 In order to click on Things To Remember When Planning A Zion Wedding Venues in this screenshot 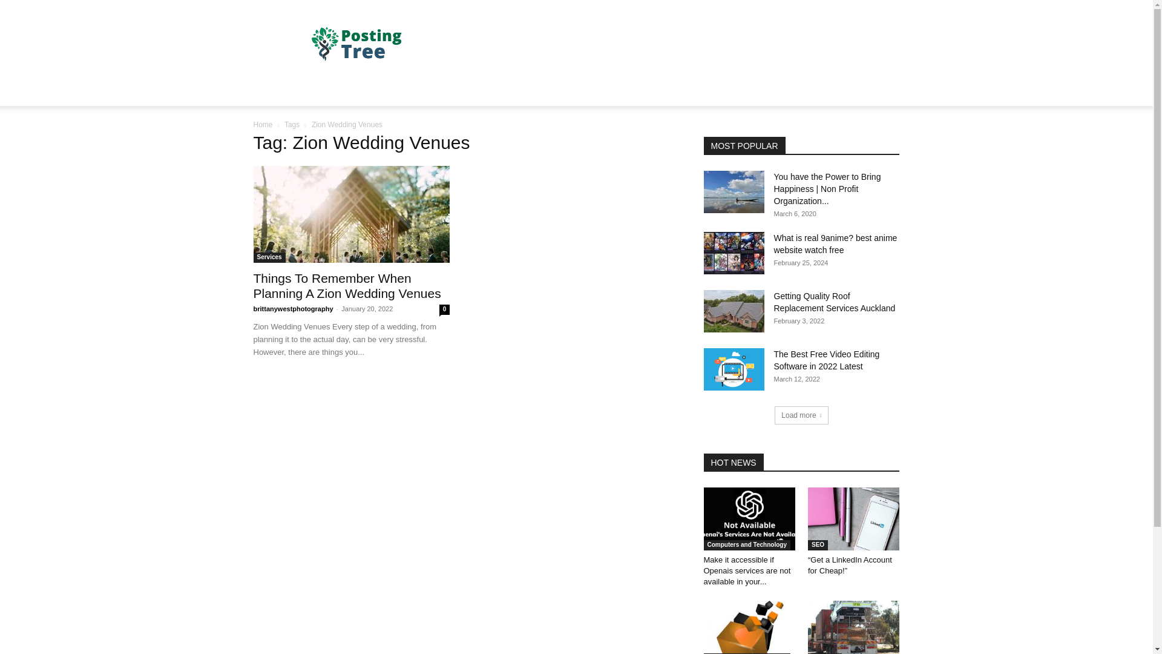, I will do `click(346, 286)`.